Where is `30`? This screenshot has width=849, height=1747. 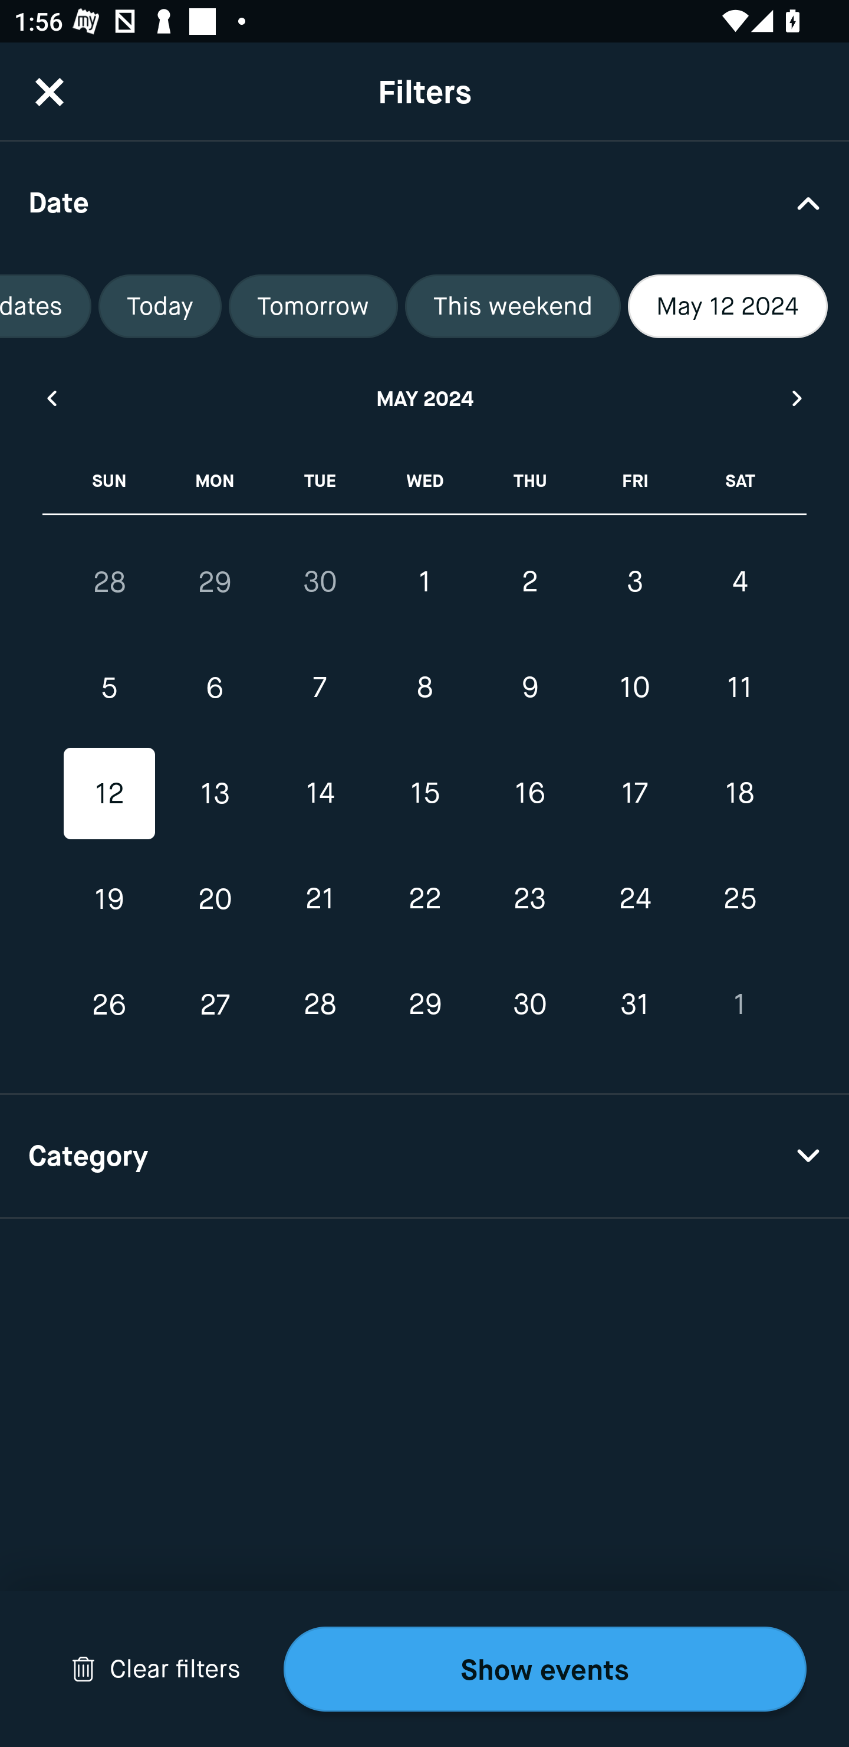
30 is located at coordinates (320, 581).